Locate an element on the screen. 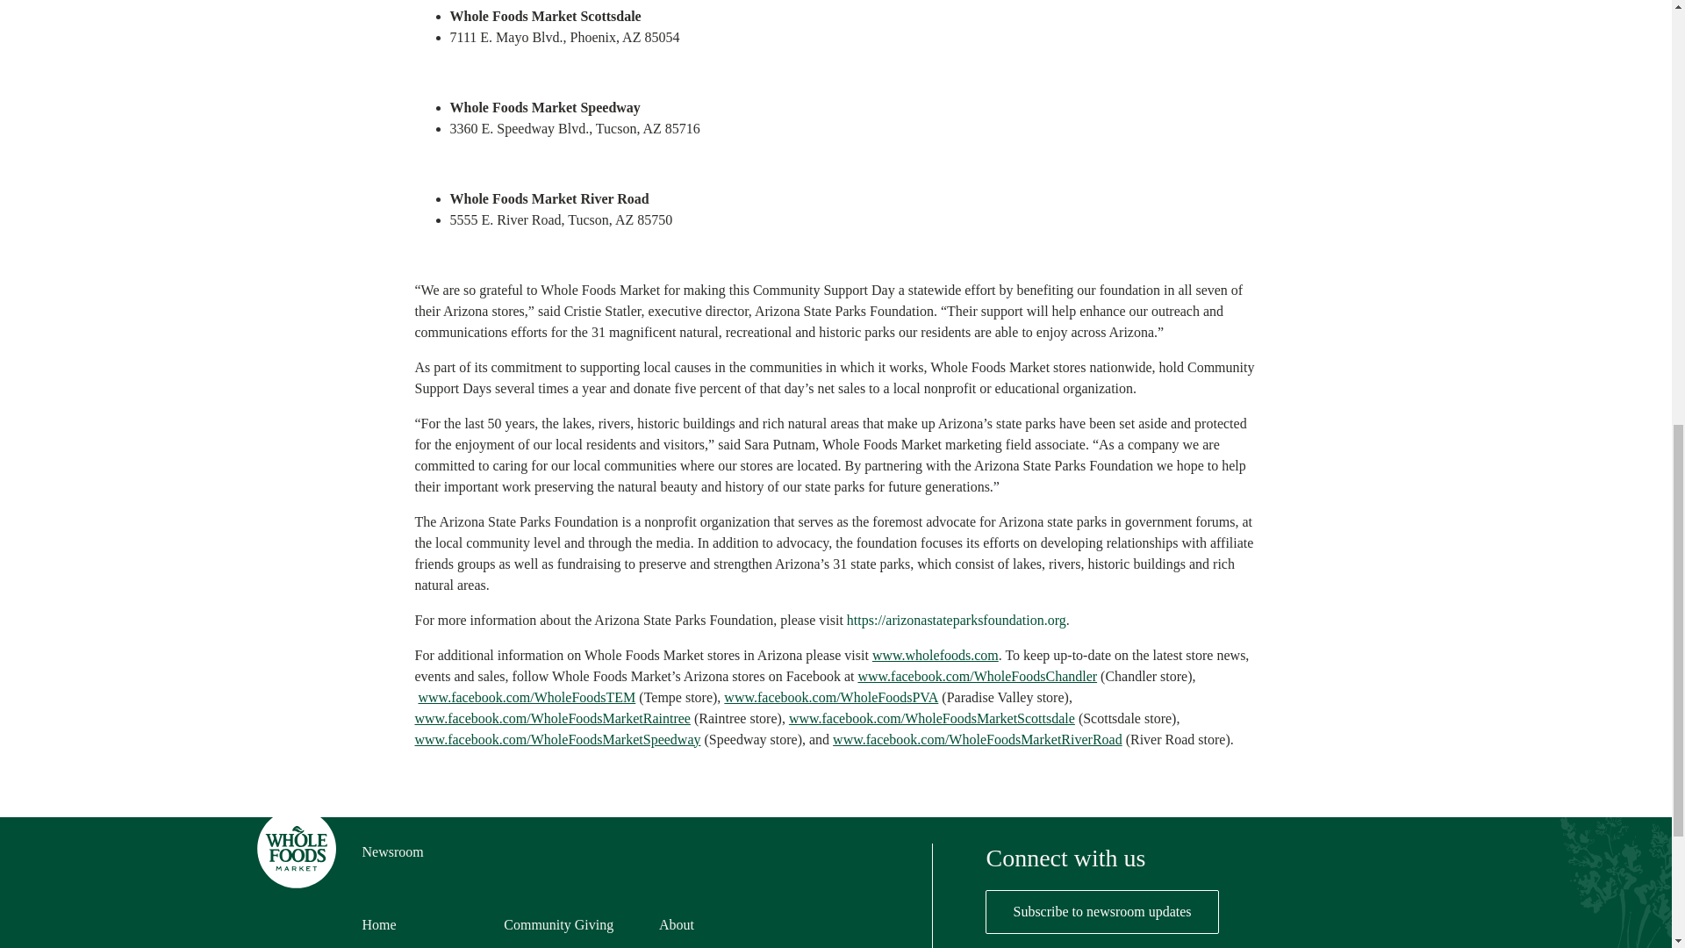 The image size is (1685, 948). About is located at coordinates (676, 924).